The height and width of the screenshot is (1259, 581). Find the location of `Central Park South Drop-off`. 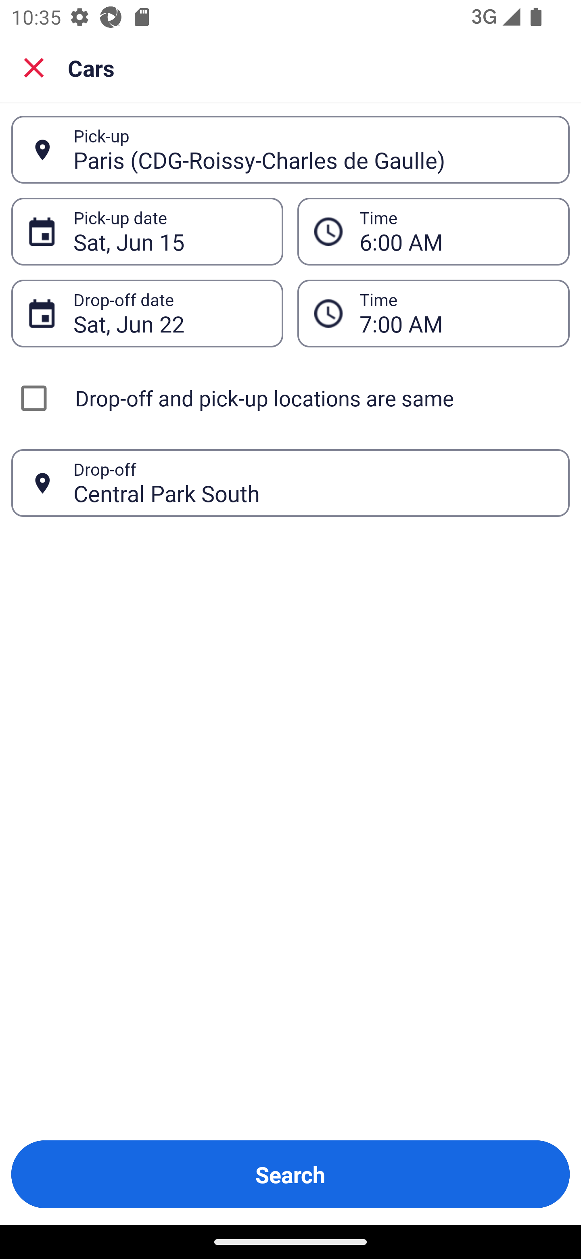

Central Park South Drop-off is located at coordinates (290, 483).